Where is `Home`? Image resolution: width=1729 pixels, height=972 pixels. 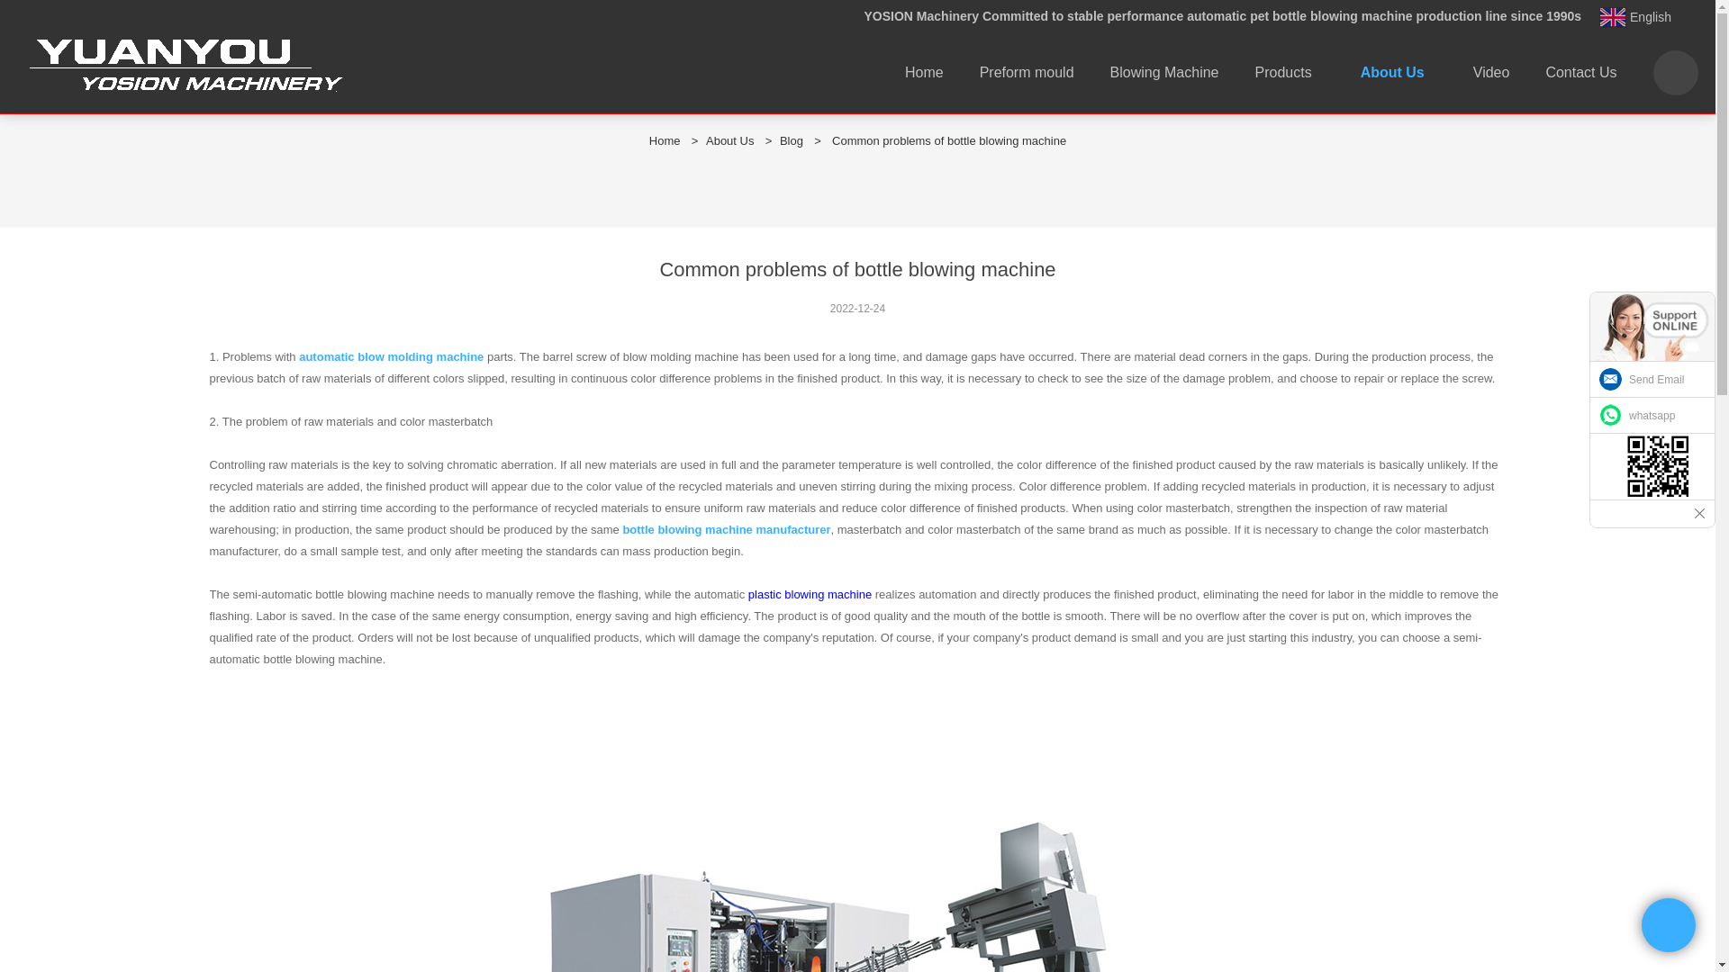
Home is located at coordinates (665, 140).